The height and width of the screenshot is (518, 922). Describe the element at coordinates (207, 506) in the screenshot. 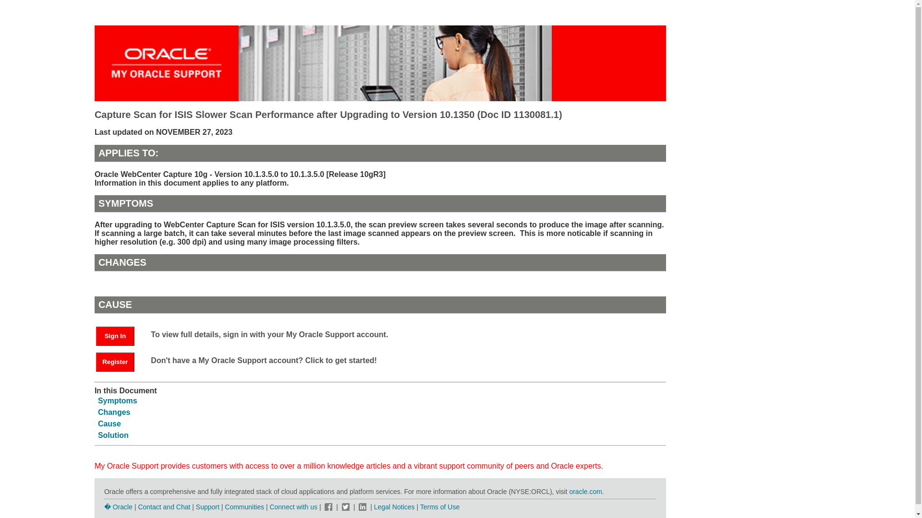

I see `Support` at that location.